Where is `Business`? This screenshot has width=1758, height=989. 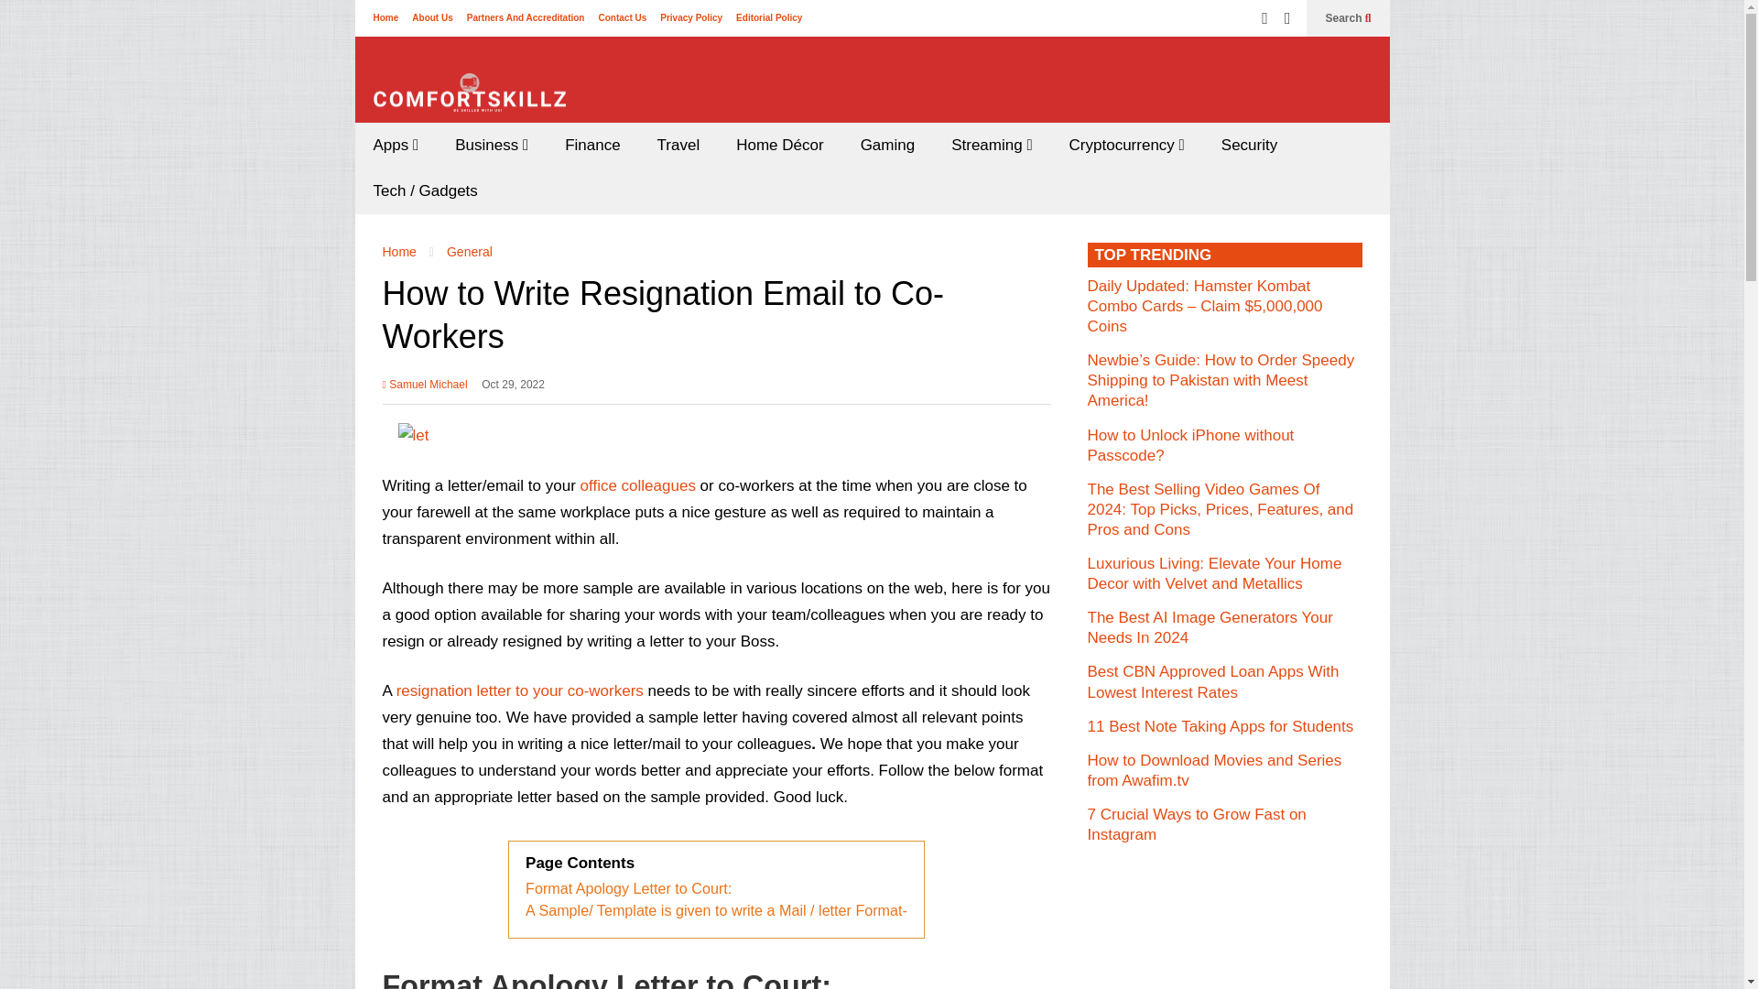 Business is located at coordinates (491, 145).